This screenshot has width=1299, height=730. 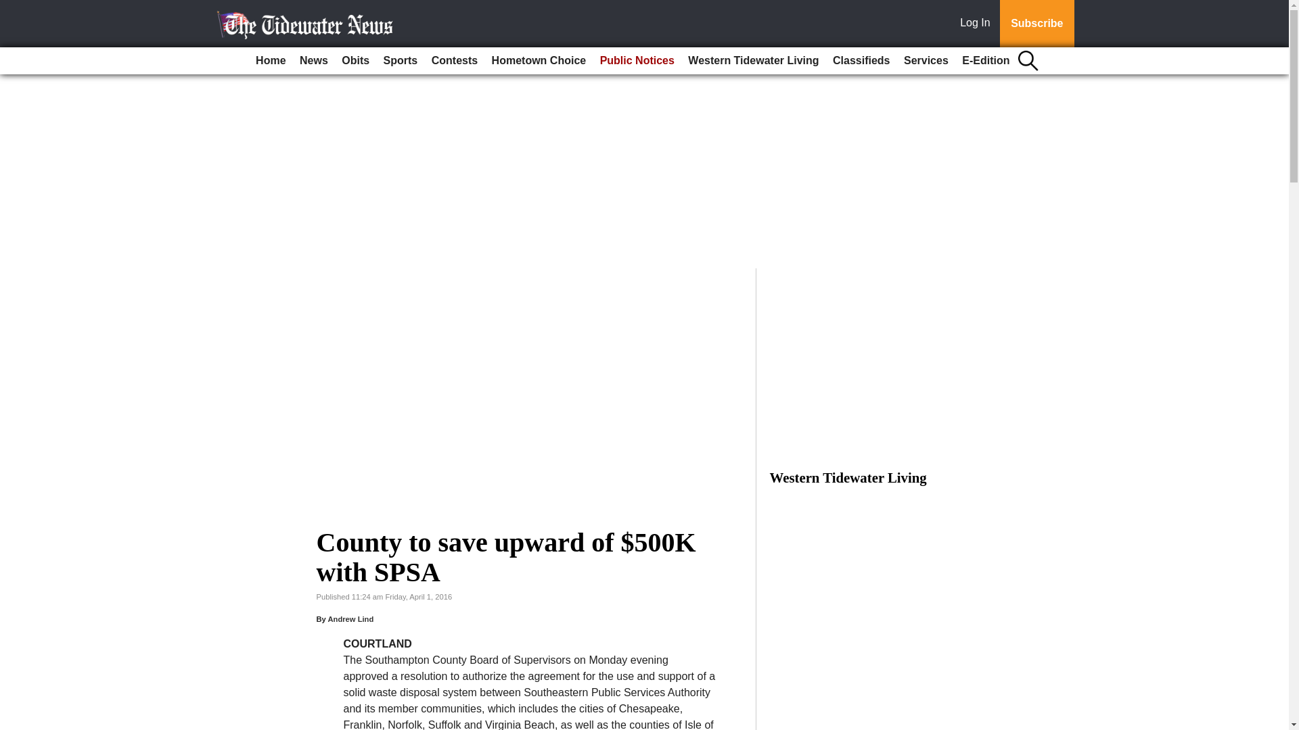 I want to click on E-Edition, so click(x=985, y=61).